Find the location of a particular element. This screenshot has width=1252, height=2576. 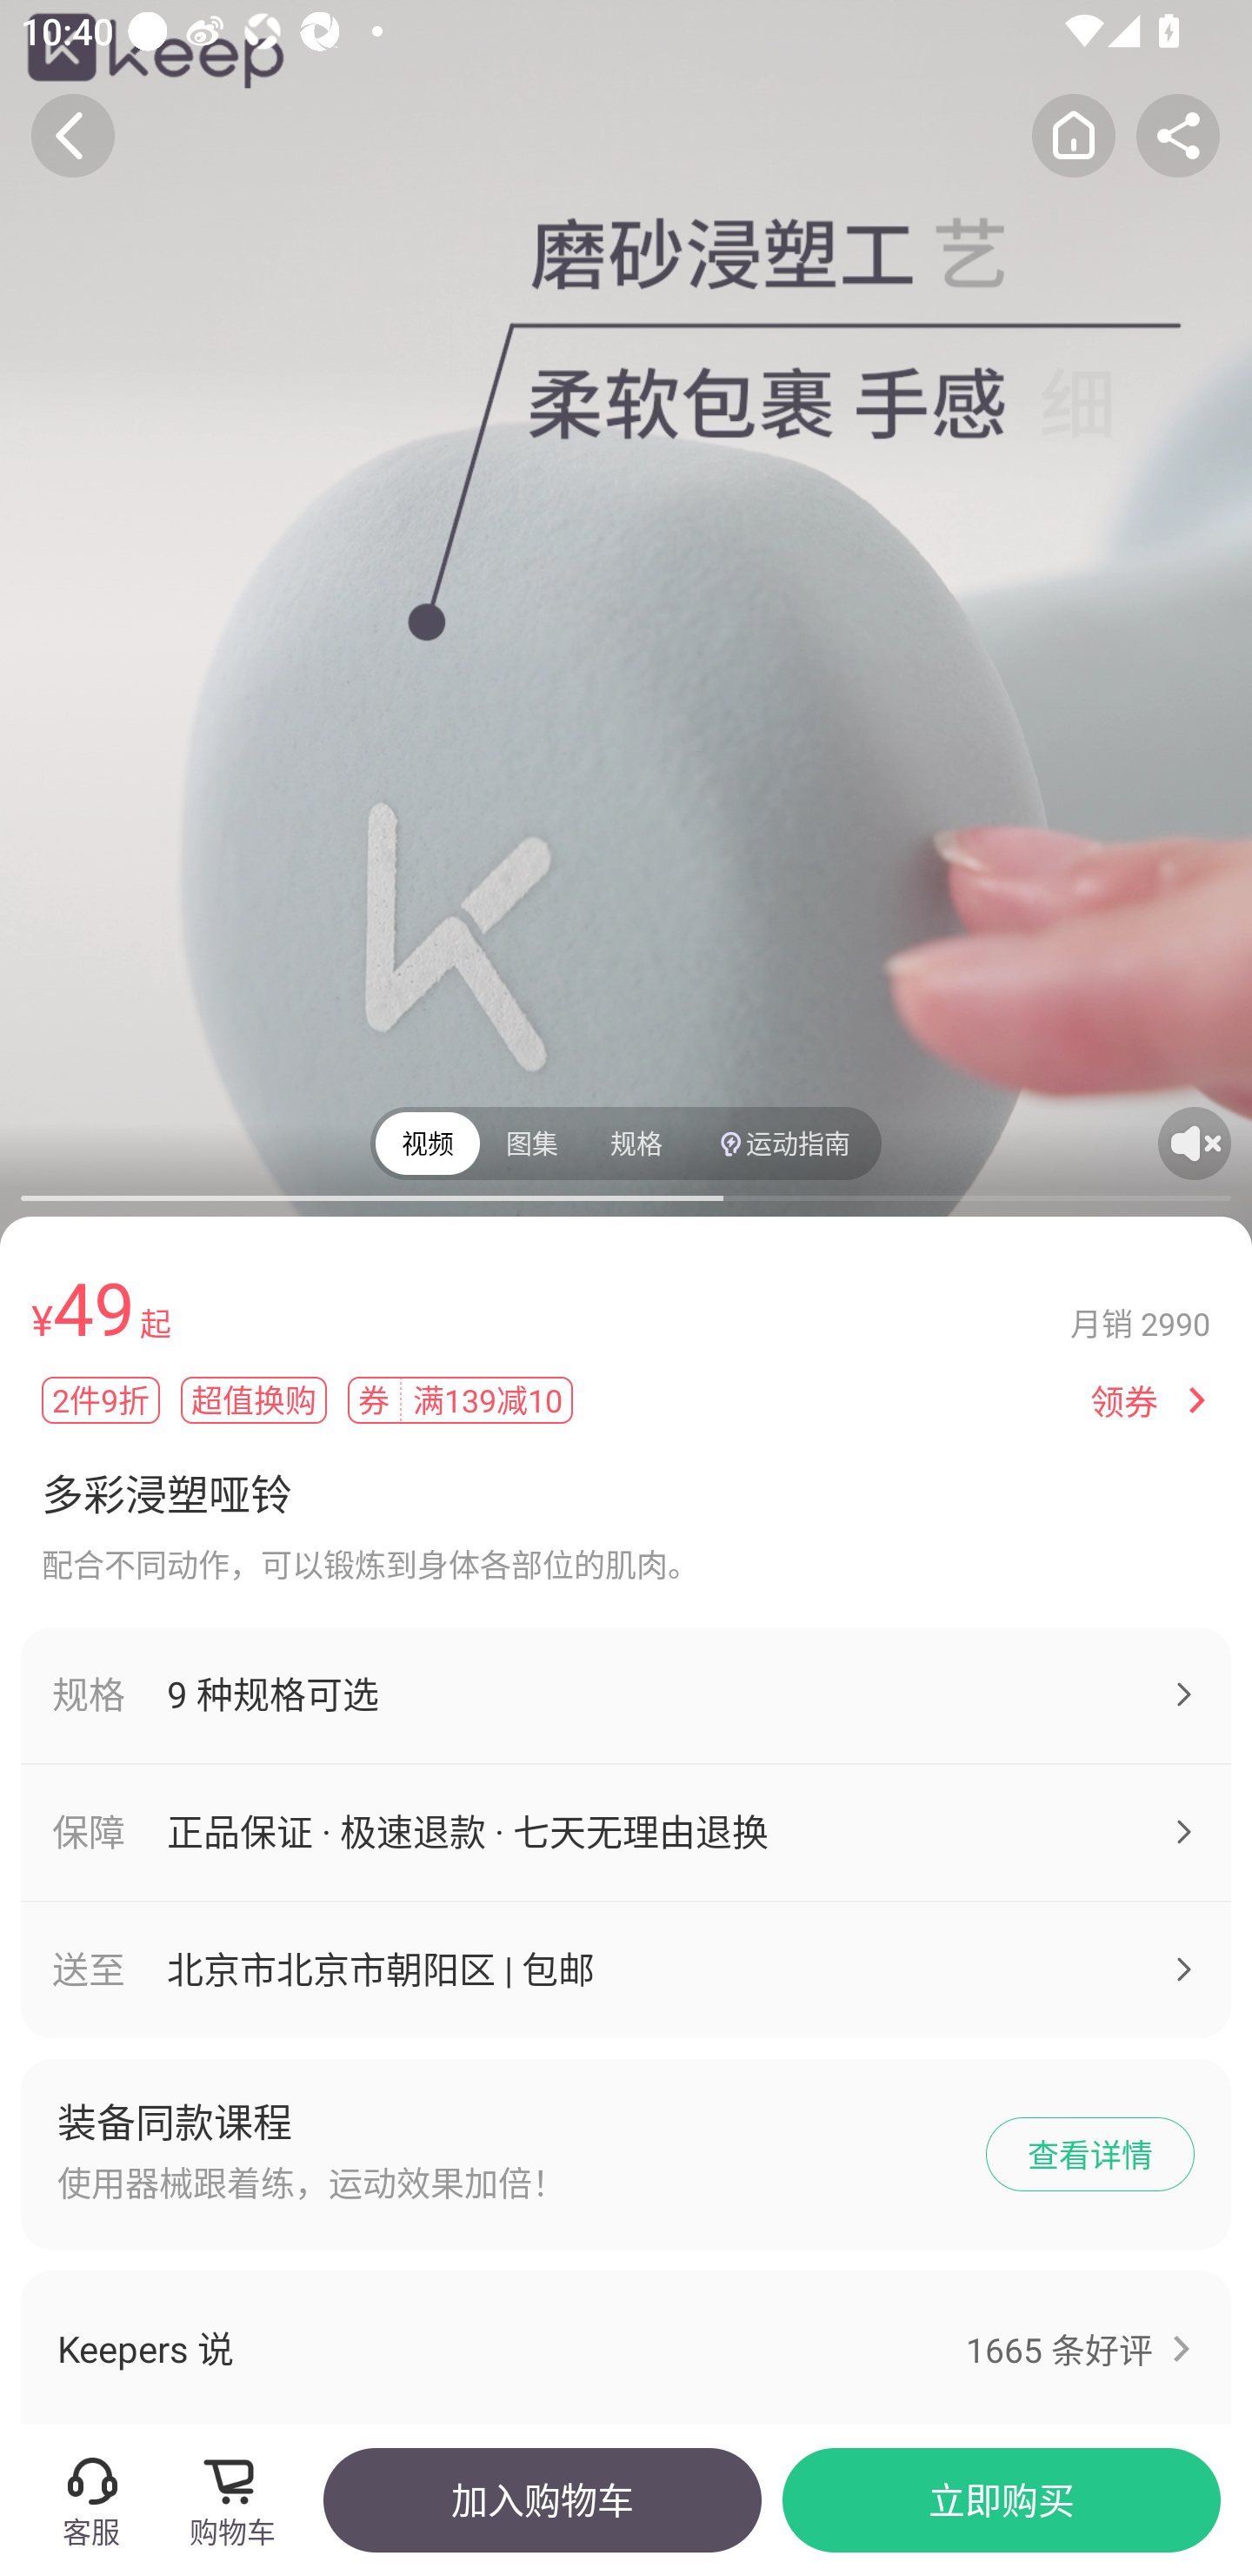

送至 北京市北京市朝阳区 | 包邮 is located at coordinates (626, 1970).